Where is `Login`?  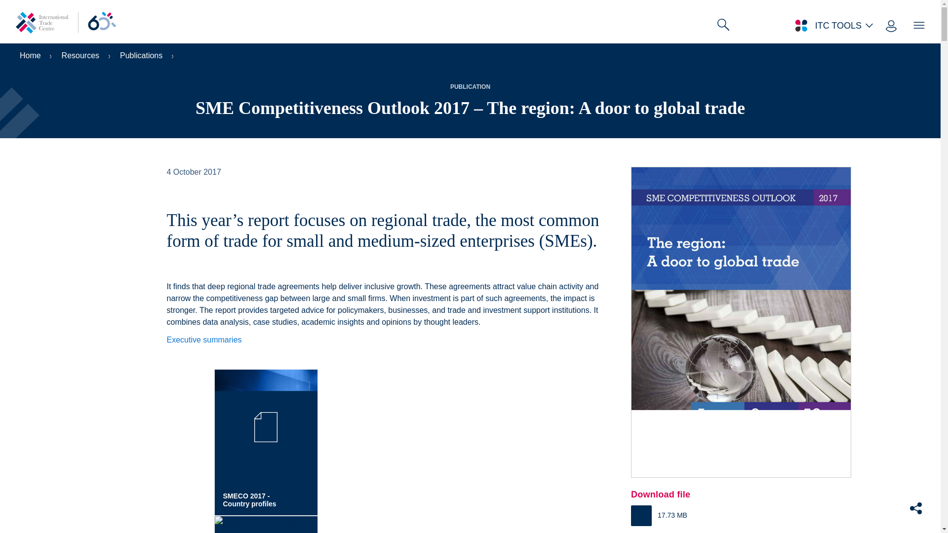
Login is located at coordinates (899, 18).